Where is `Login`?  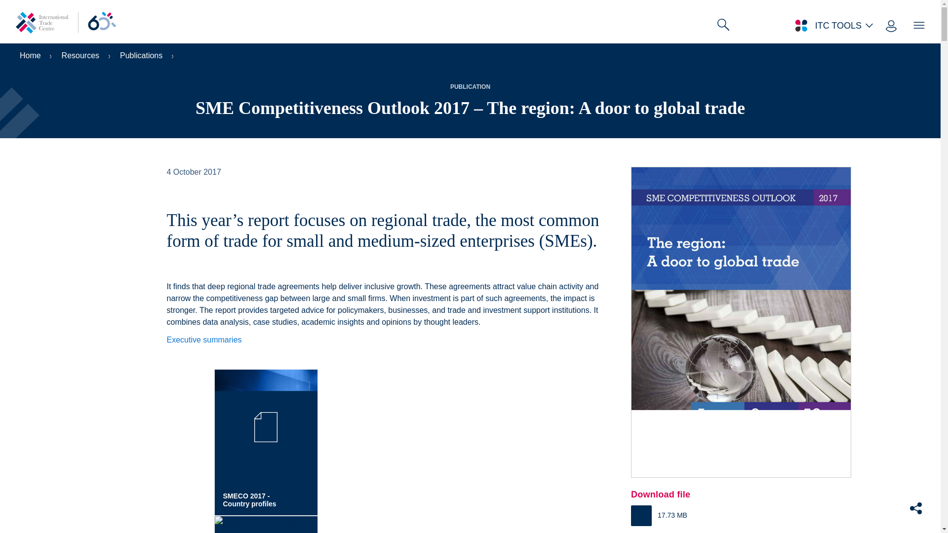
Login is located at coordinates (899, 18).